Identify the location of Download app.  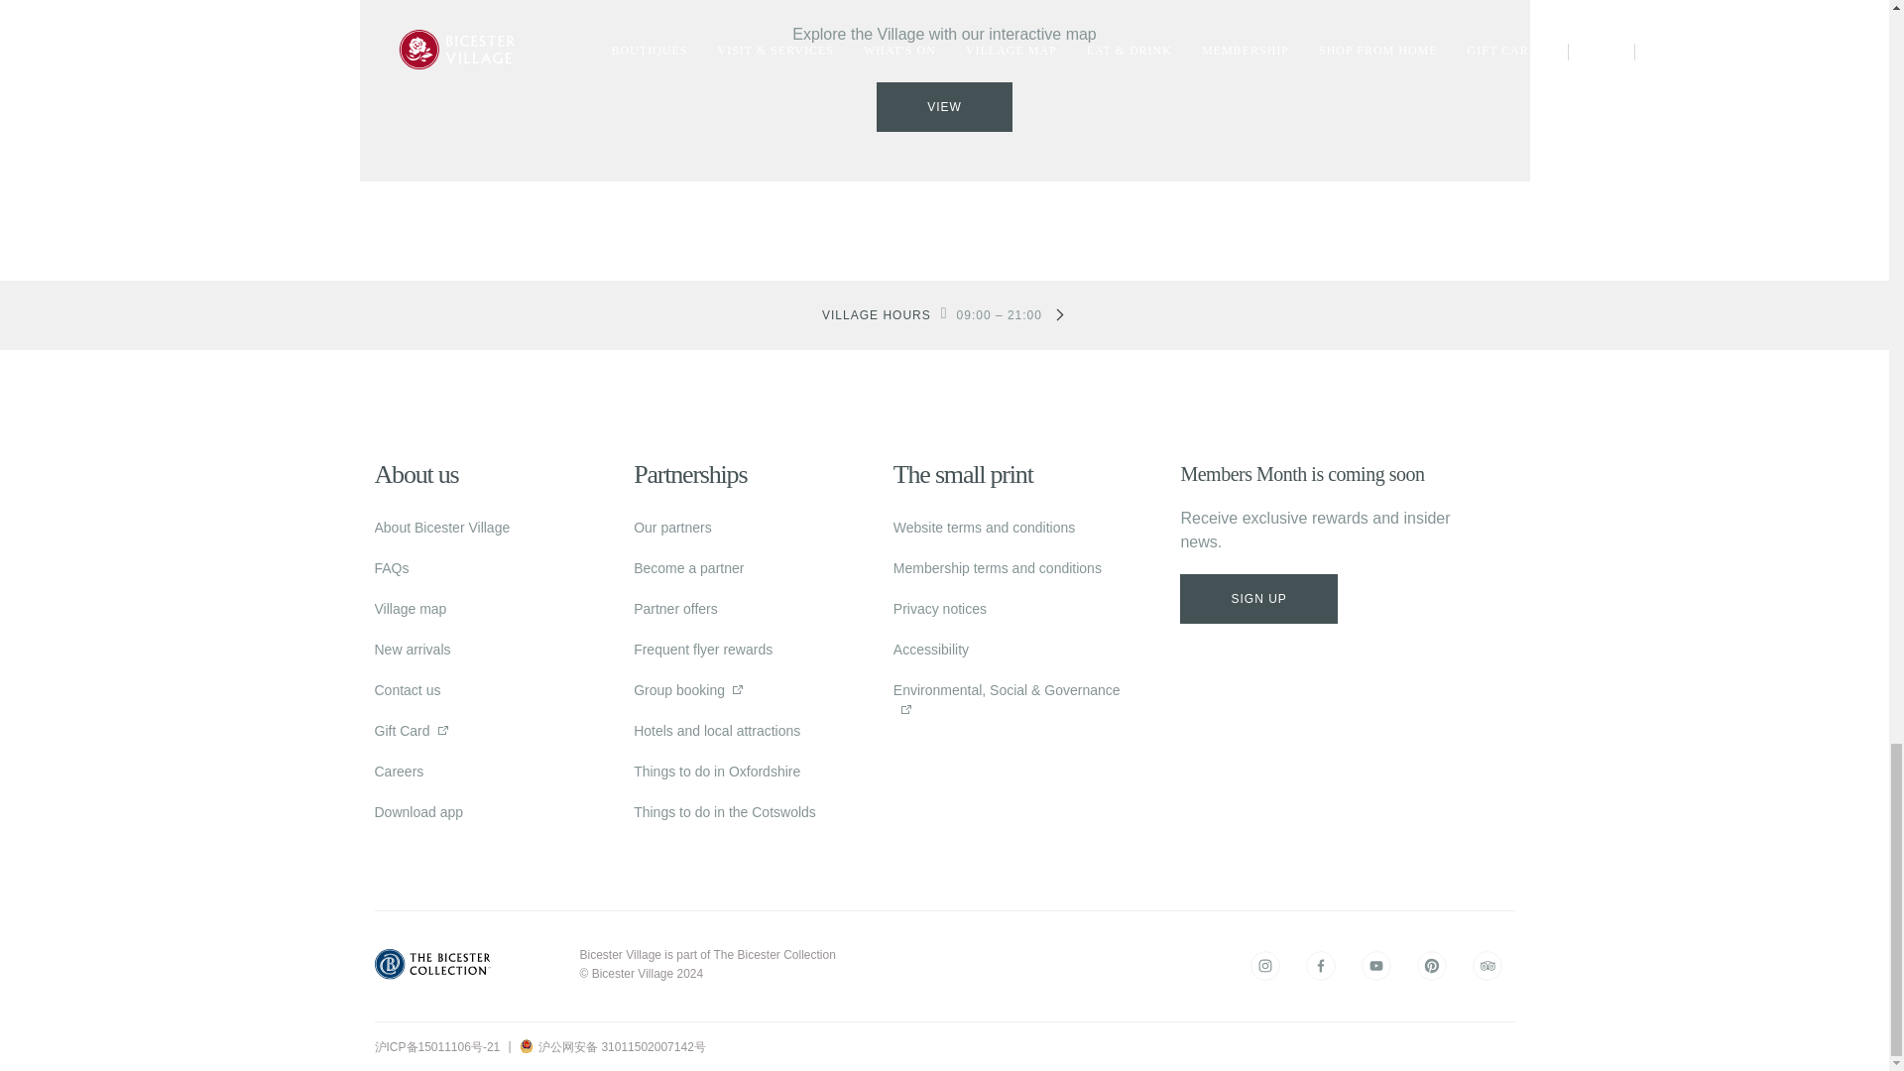
(419, 812).